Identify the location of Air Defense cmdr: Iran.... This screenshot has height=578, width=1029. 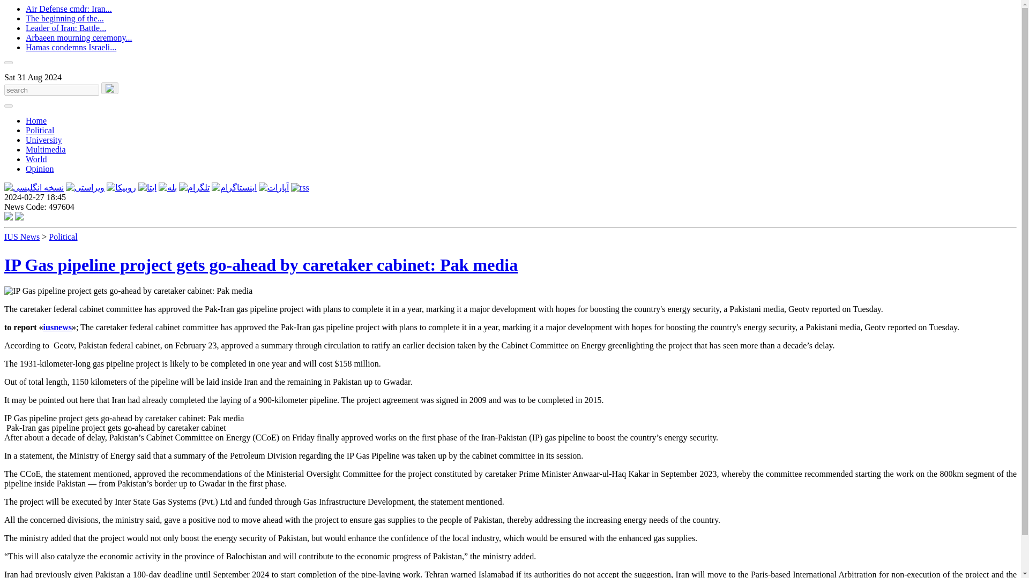
(69, 9).